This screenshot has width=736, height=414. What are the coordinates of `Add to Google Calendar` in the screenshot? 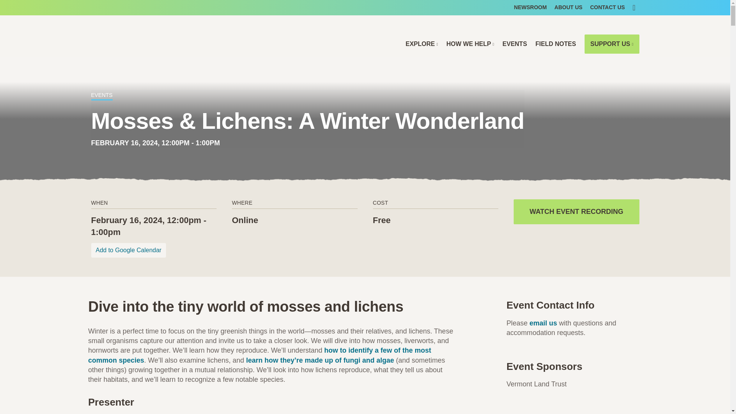 It's located at (129, 250).